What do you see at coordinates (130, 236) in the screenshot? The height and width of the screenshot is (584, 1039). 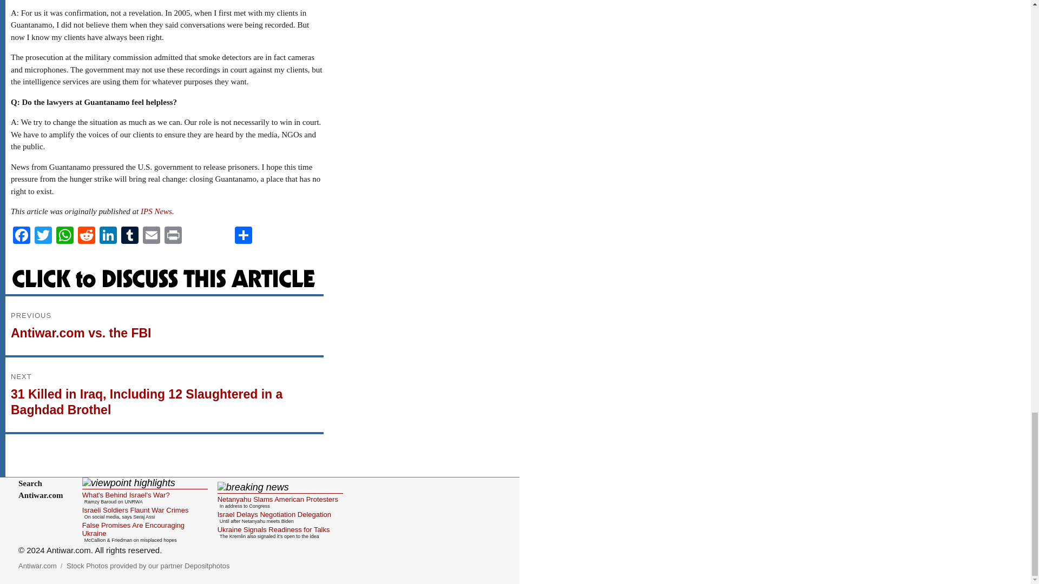 I see `Tumblr` at bounding box center [130, 236].